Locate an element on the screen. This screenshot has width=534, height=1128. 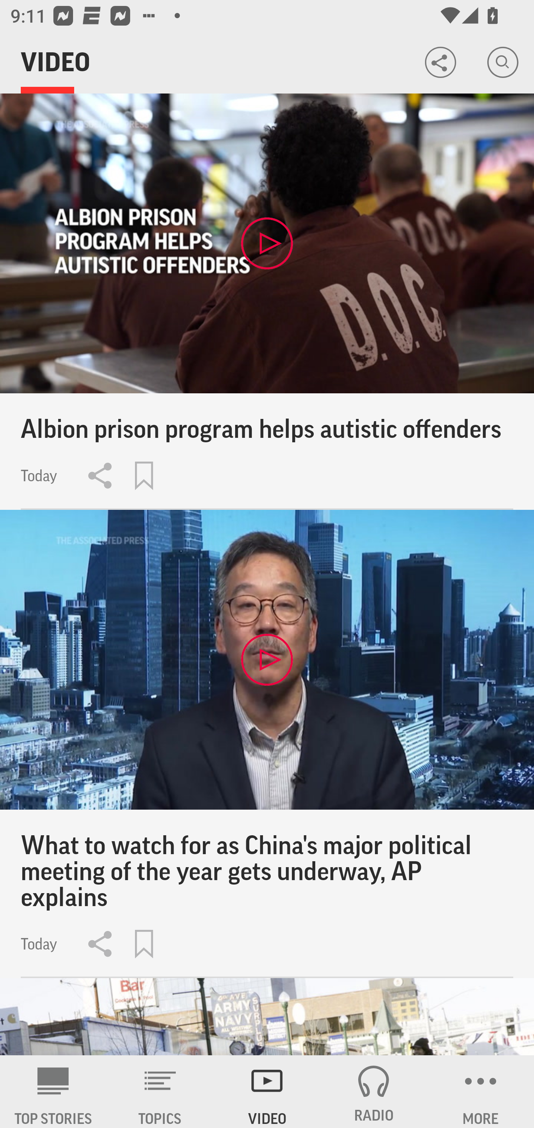
AP News TOP STORIES is located at coordinates (53, 1092).